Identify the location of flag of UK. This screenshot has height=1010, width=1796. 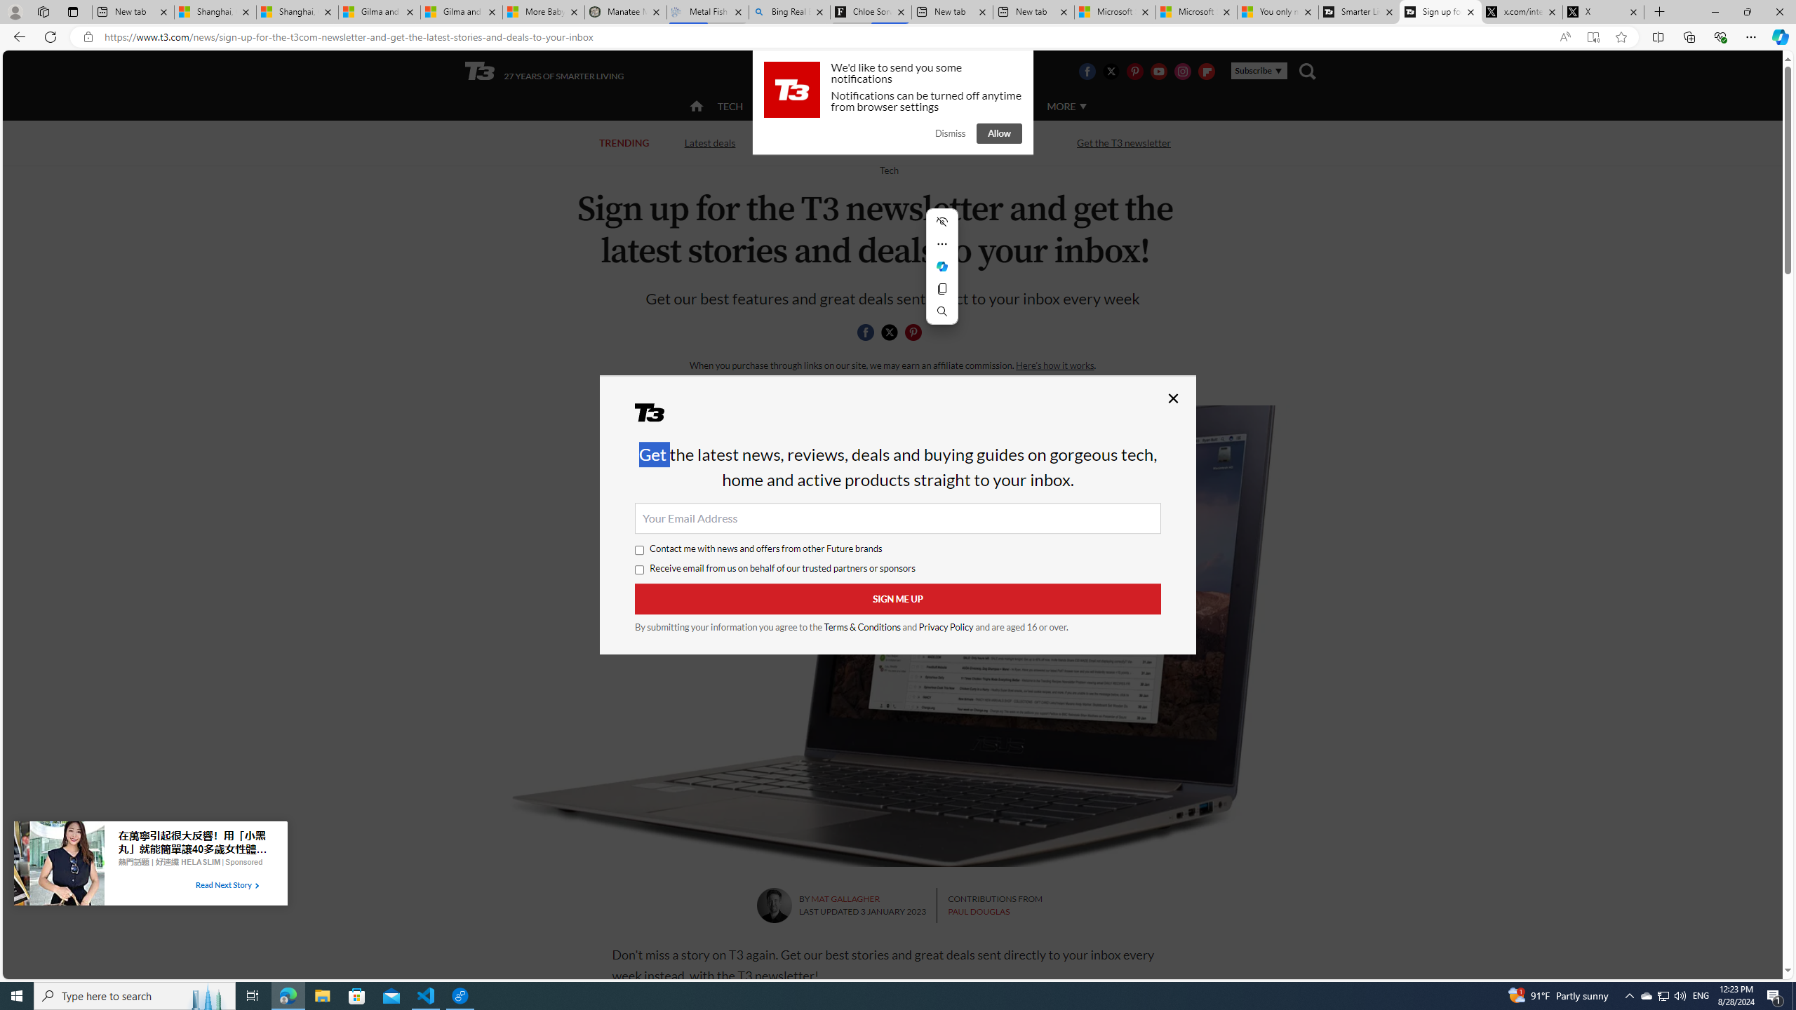
(928, 71).